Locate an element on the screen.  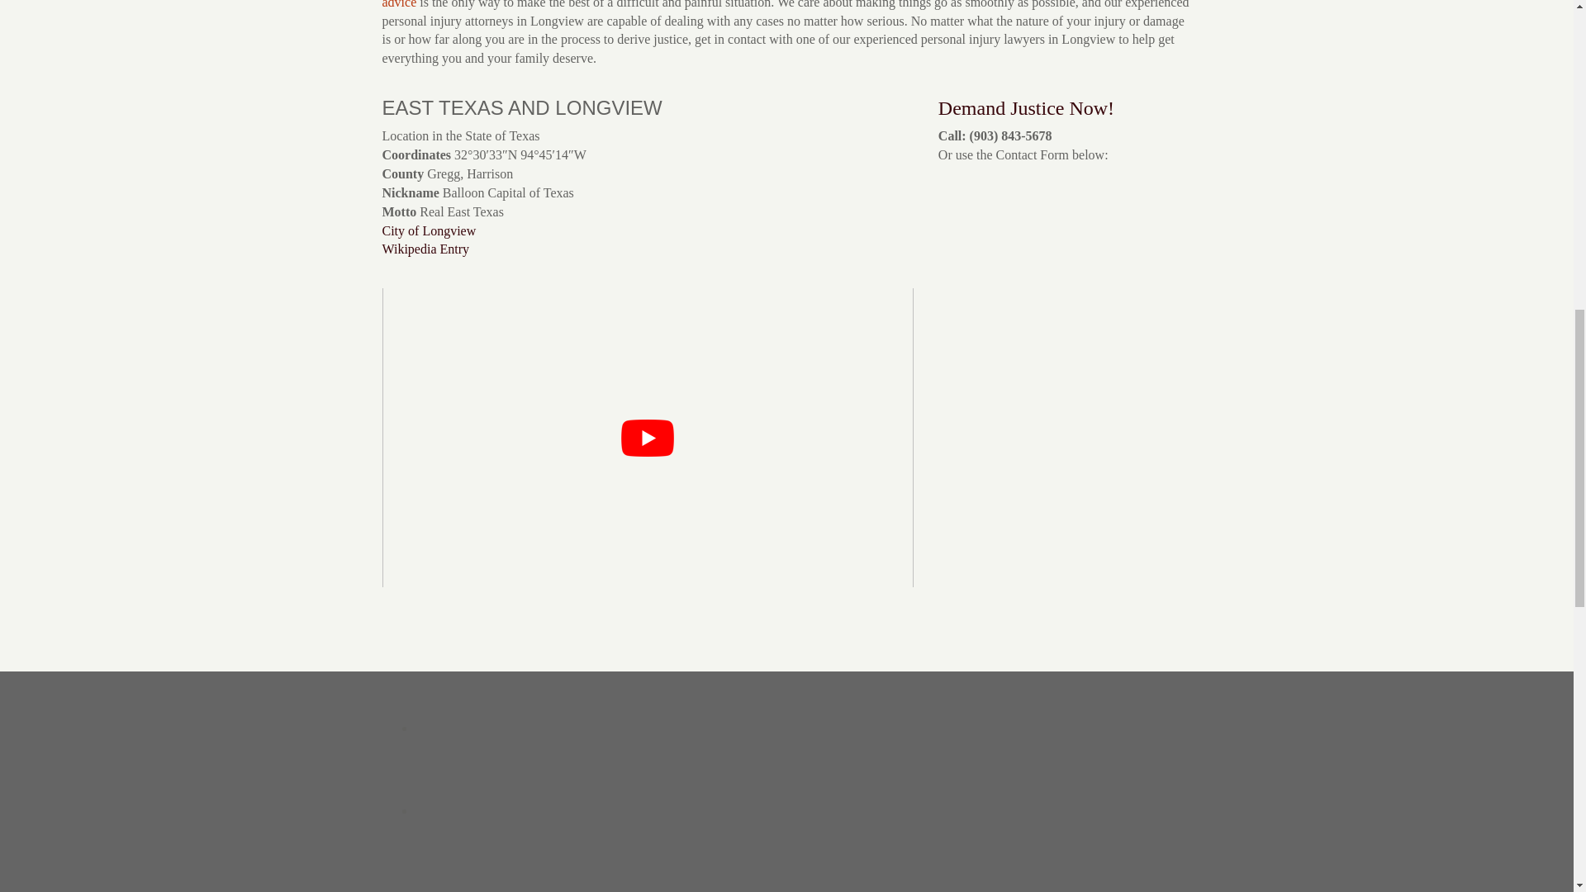
Longview of East Texas Wiki Entry is located at coordinates (425, 248).